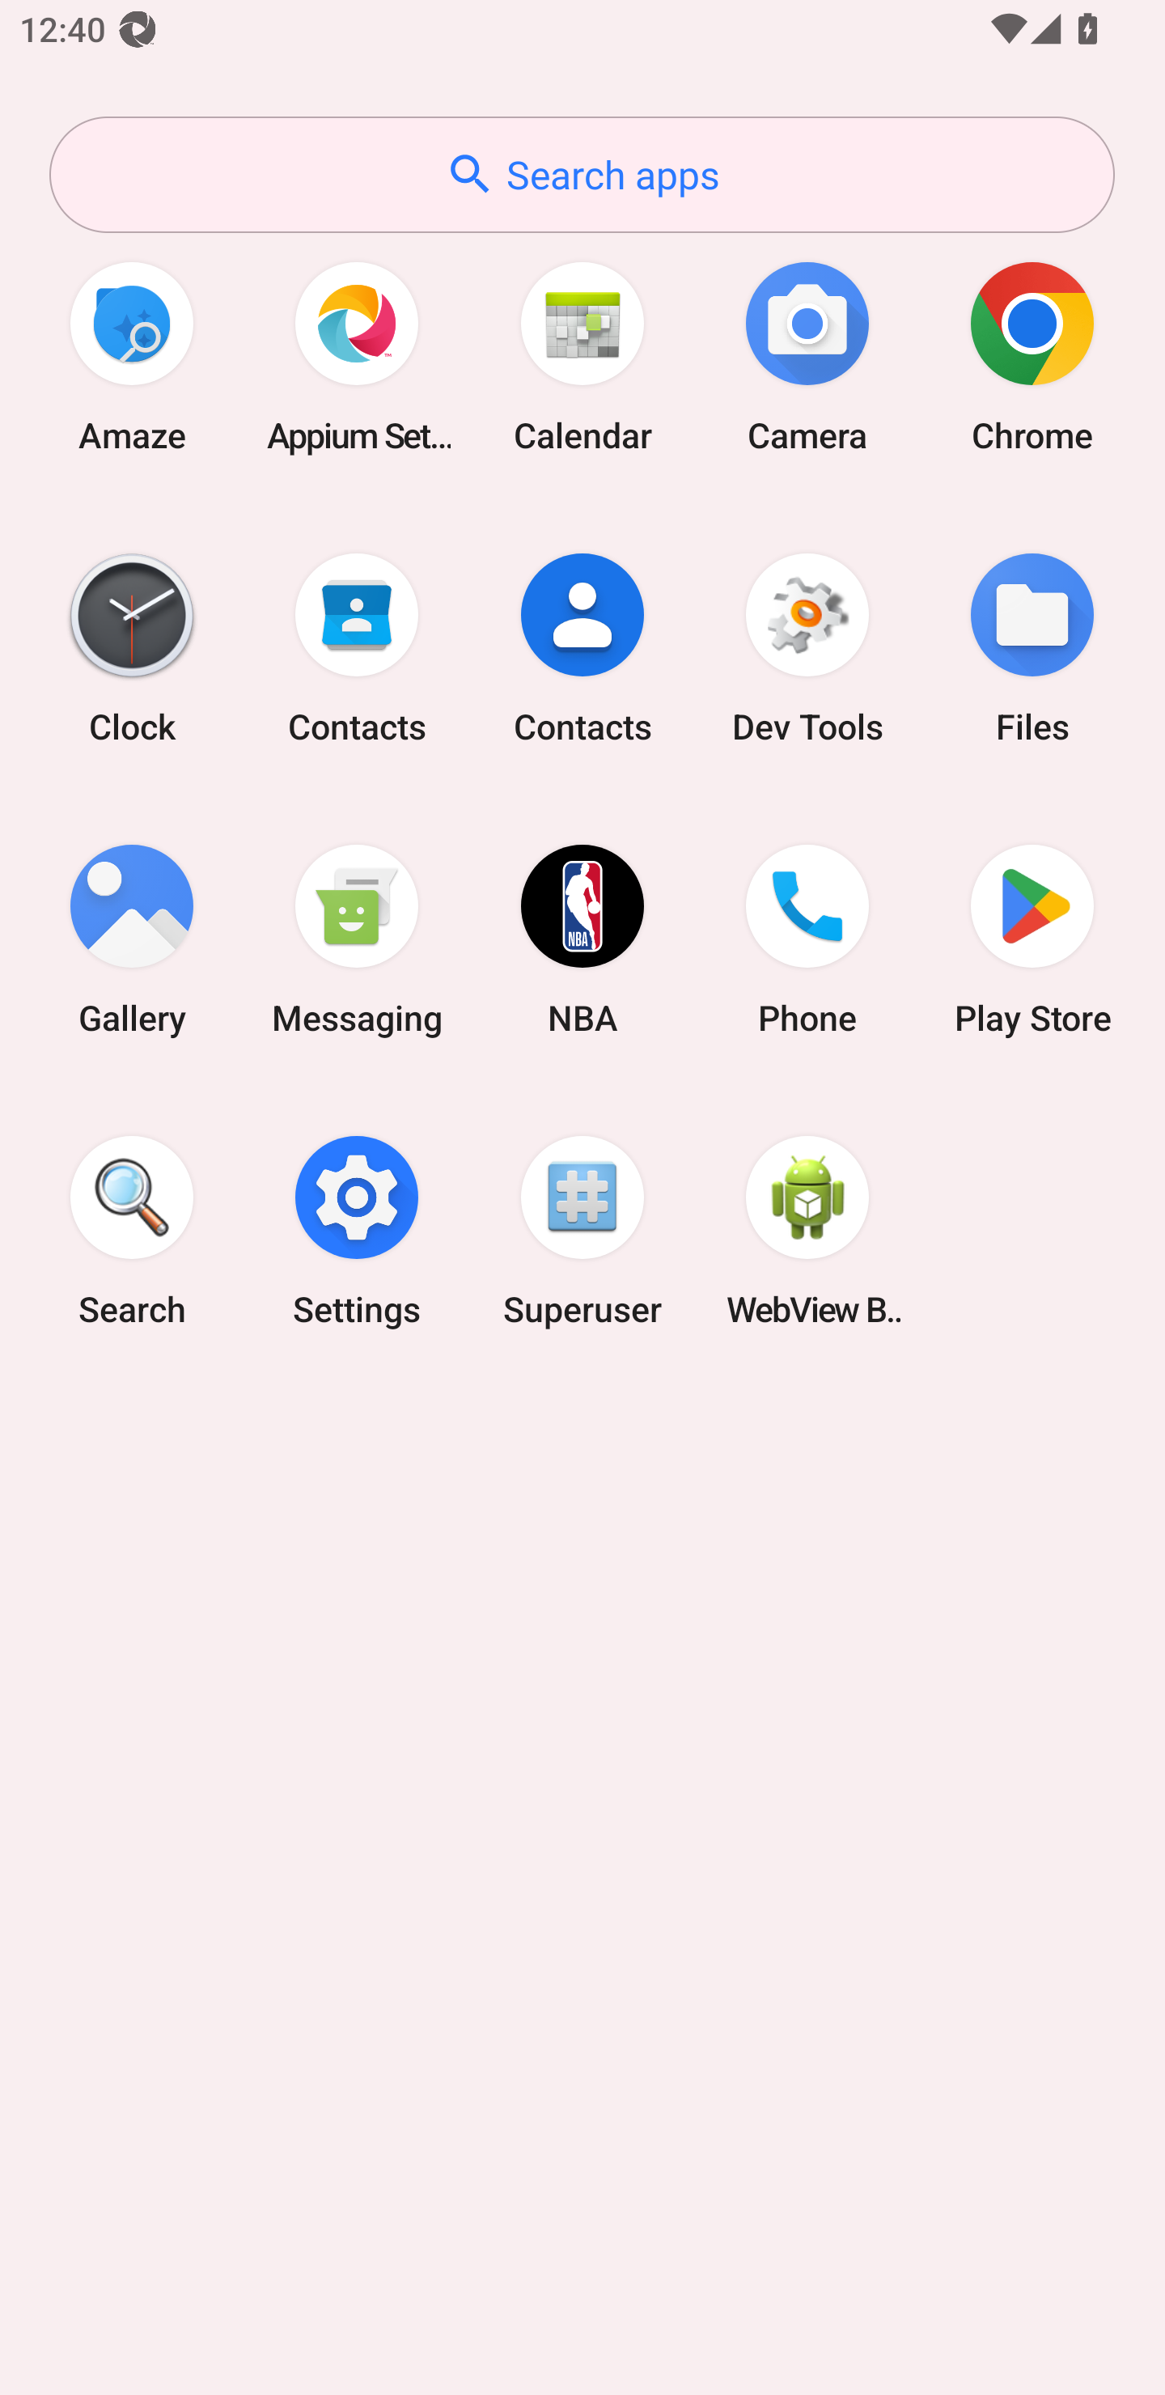  What do you see at coordinates (132, 356) in the screenshot?
I see `Amaze` at bounding box center [132, 356].